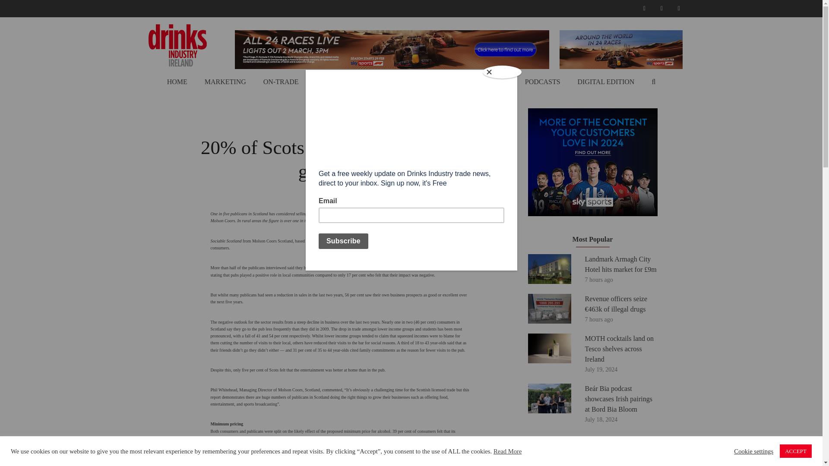 This screenshot has width=829, height=466. What do you see at coordinates (225, 82) in the screenshot?
I see `MARKETING` at bounding box center [225, 82].